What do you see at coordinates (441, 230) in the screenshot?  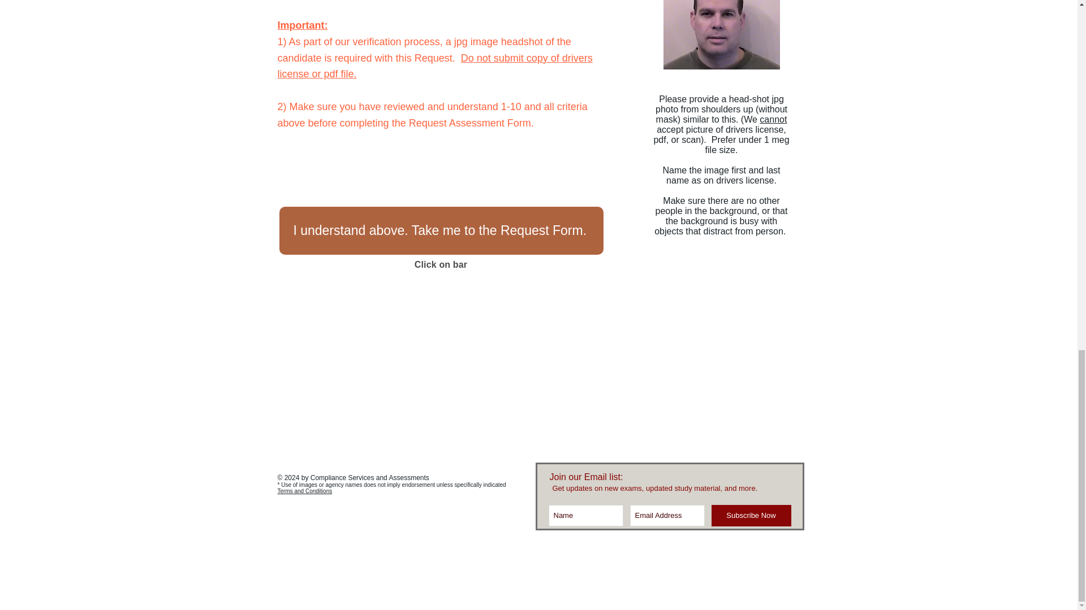 I see `I understand above. Take me to the Request Form.` at bounding box center [441, 230].